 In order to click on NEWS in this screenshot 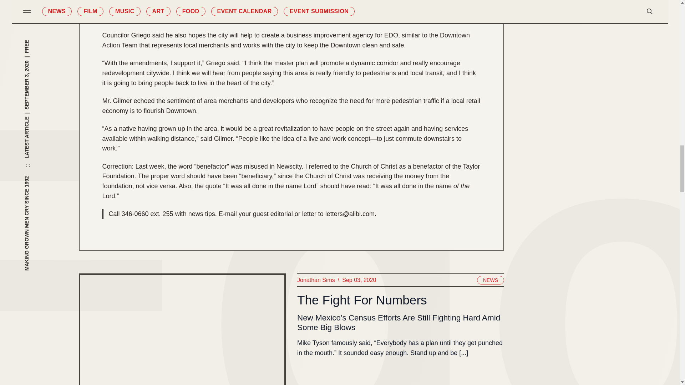, I will do `click(490, 280)`.